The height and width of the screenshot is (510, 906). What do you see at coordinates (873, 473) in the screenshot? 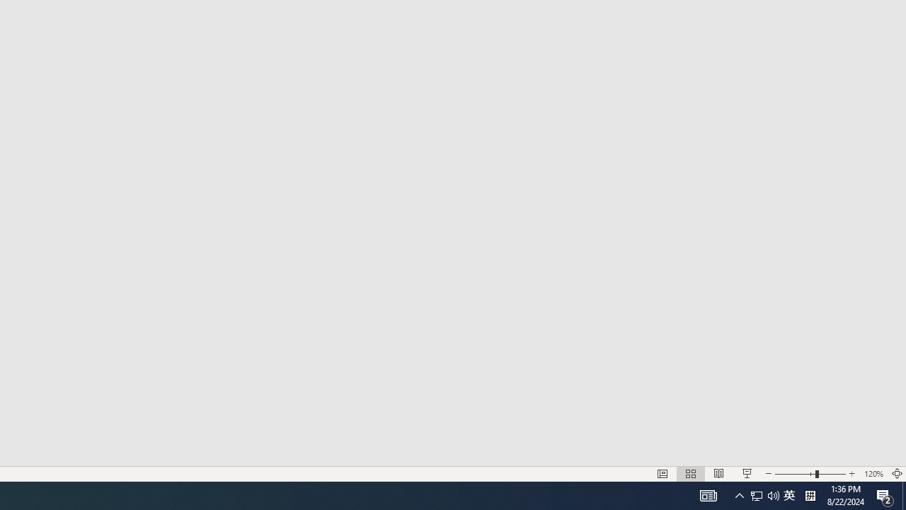
I see `Zoom 120%` at bounding box center [873, 473].